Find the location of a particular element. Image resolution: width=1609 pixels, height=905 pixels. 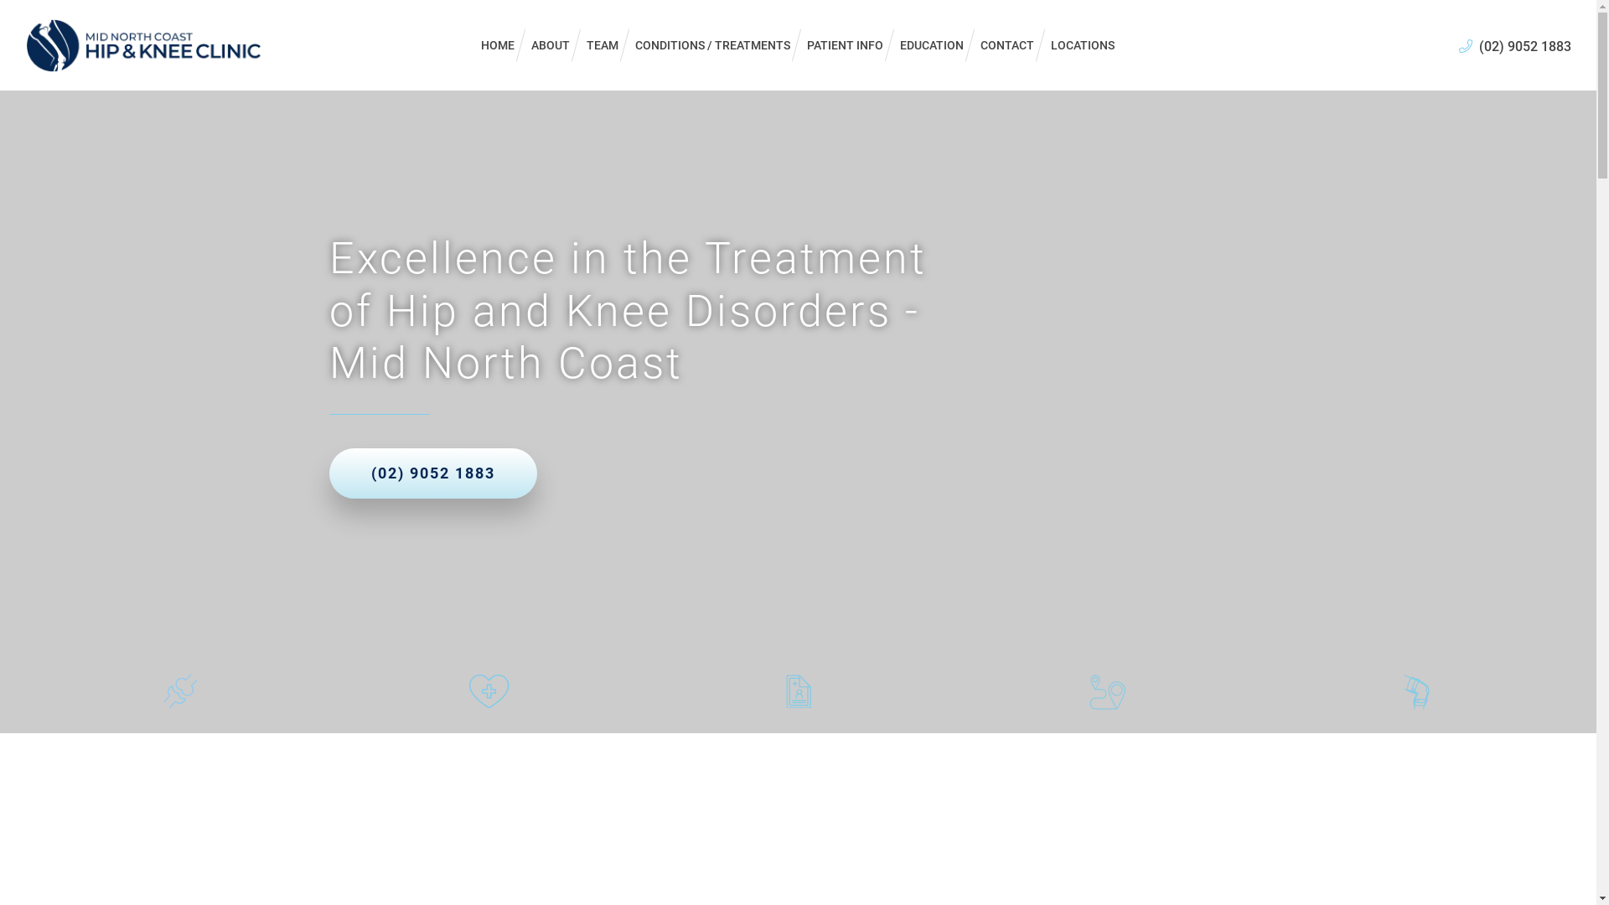

ABOUT is located at coordinates (551, 45).